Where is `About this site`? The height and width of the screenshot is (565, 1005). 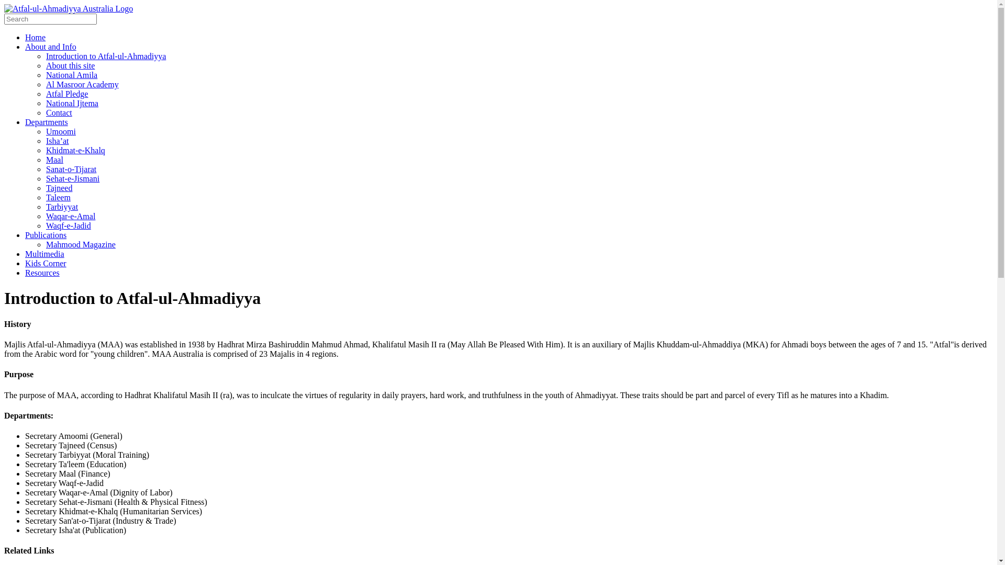
About this site is located at coordinates (70, 66).